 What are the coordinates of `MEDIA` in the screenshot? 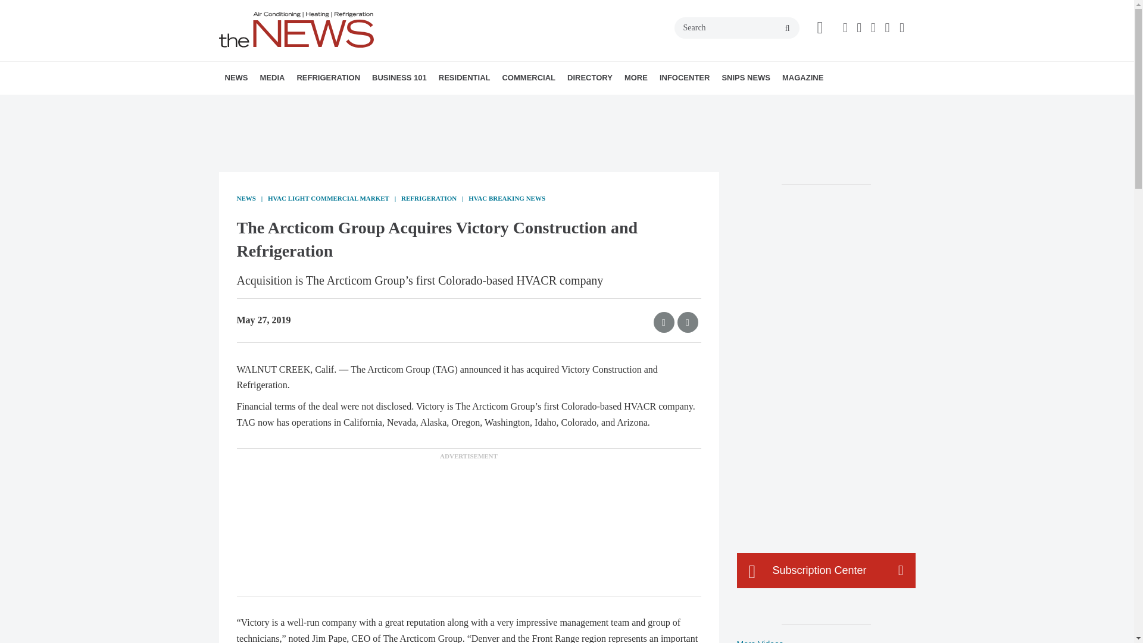 It's located at (271, 77).